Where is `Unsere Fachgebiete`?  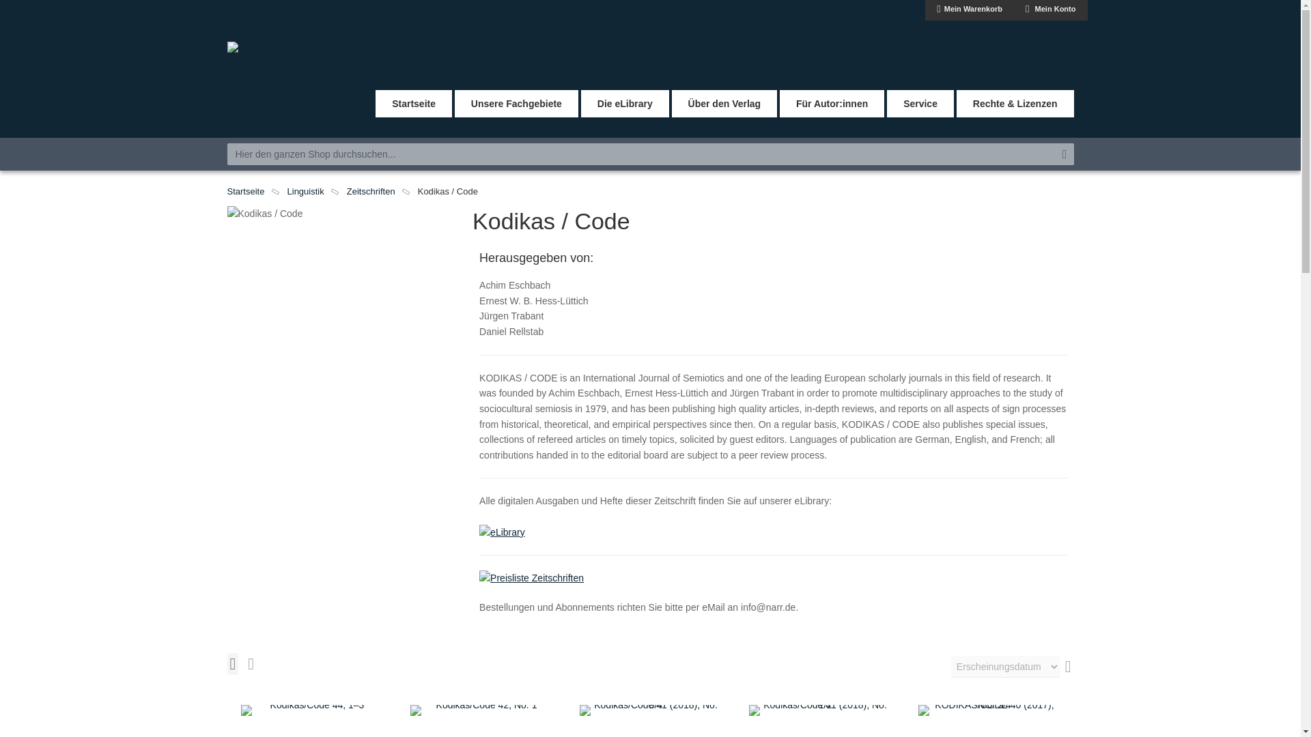
Unsere Fachgebiete is located at coordinates (516, 103).